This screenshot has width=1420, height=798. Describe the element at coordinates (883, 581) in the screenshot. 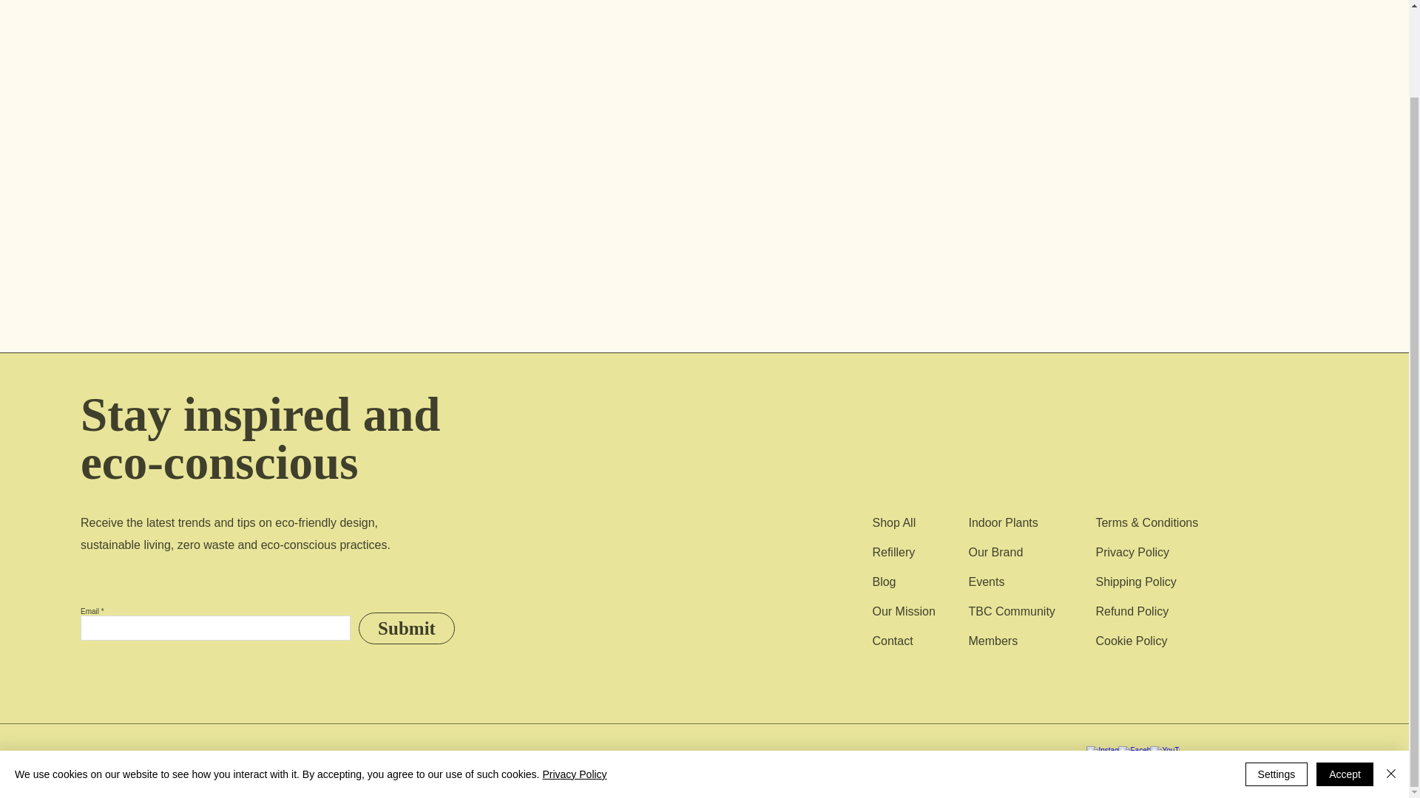

I see `Blog` at that location.